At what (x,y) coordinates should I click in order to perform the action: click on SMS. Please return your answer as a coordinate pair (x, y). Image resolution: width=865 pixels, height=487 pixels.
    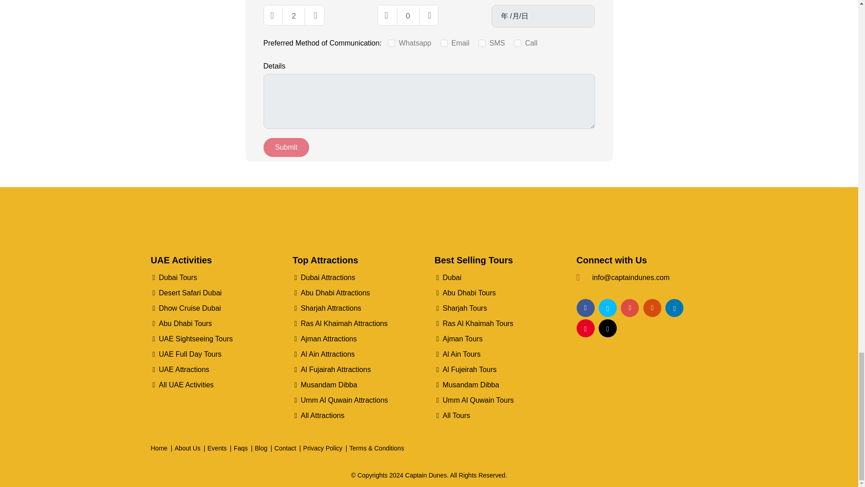
    Looking at the image, I should click on (482, 43).